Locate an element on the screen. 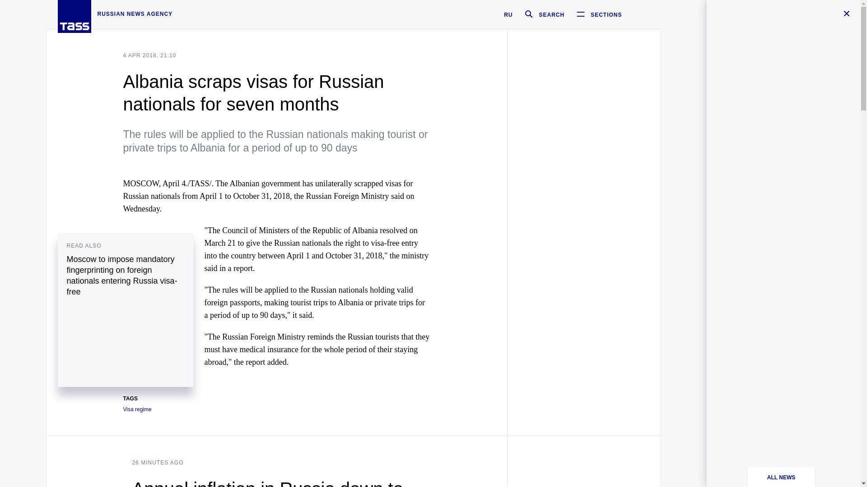 Image resolution: width=867 pixels, height=487 pixels. RU is located at coordinates (508, 14).